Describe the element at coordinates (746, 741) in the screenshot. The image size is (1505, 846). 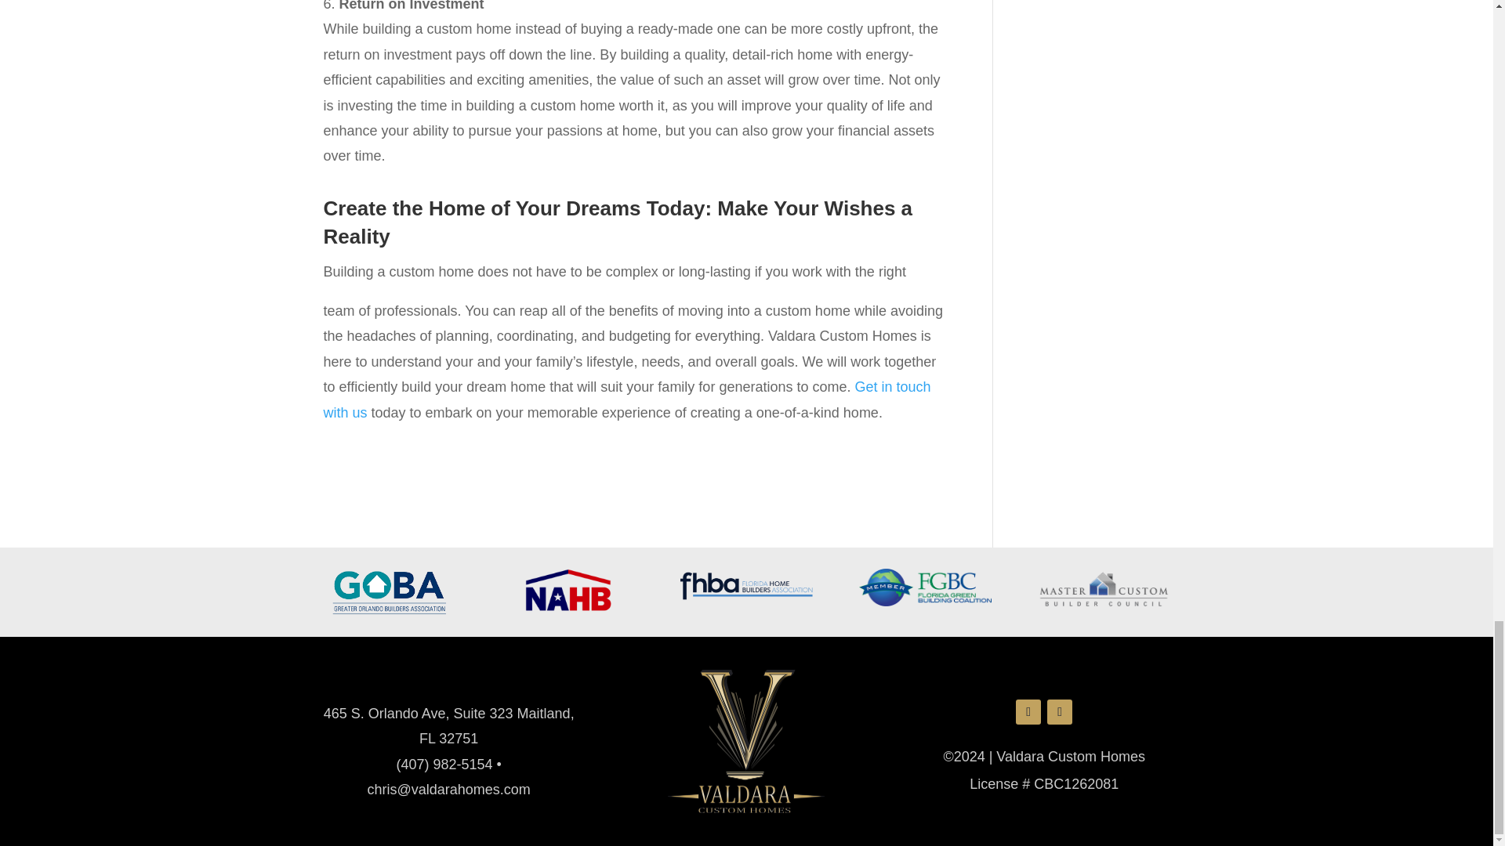
I see `Valdara Custom Homes V` at that location.